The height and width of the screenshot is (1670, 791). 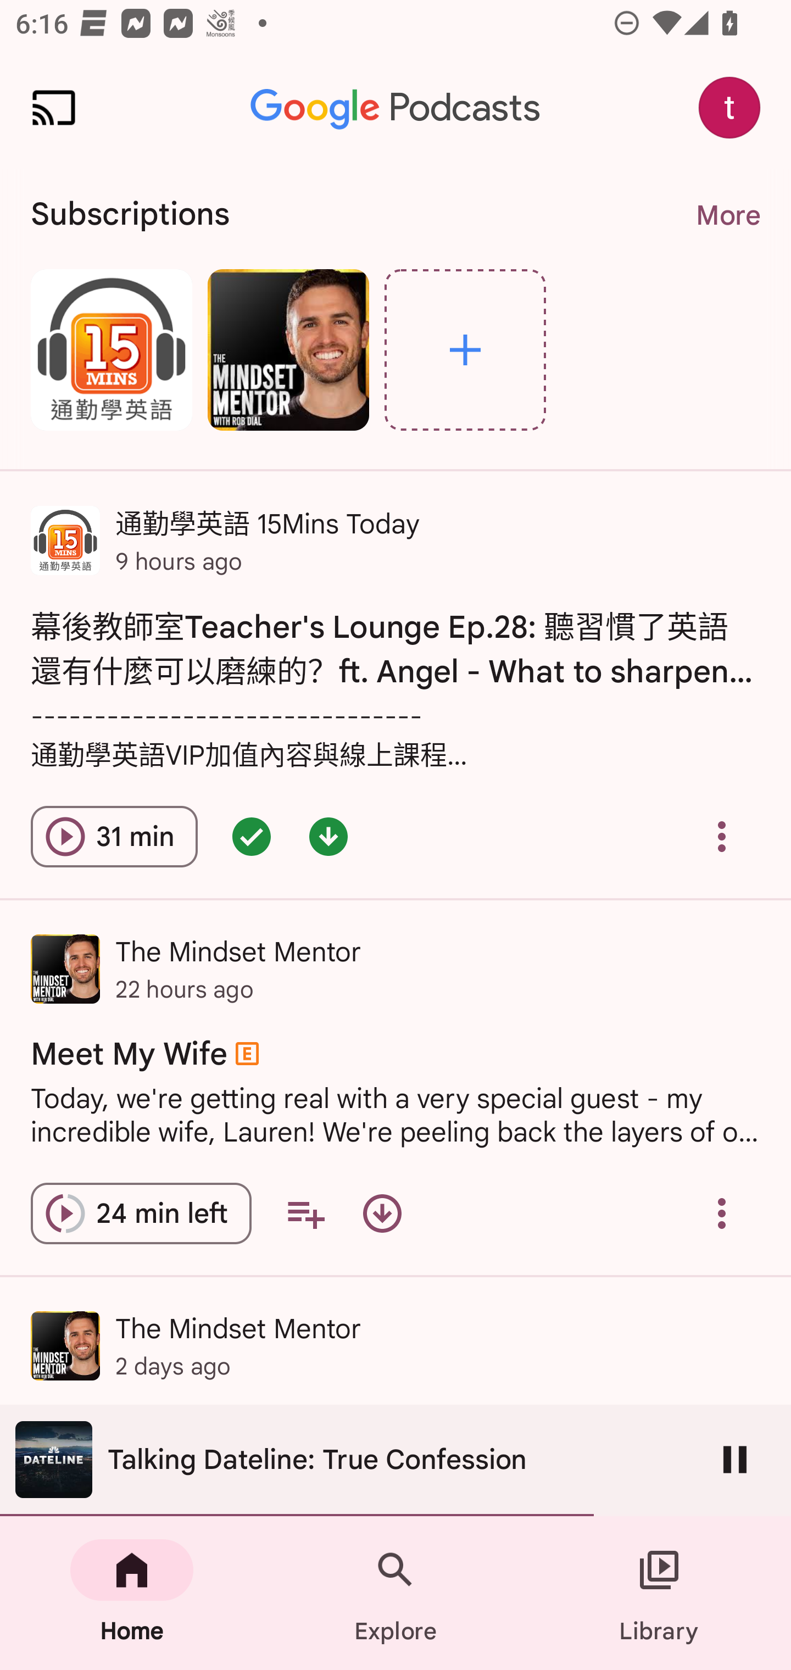 I want to click on Download episode, so click(x=382, y=1213).